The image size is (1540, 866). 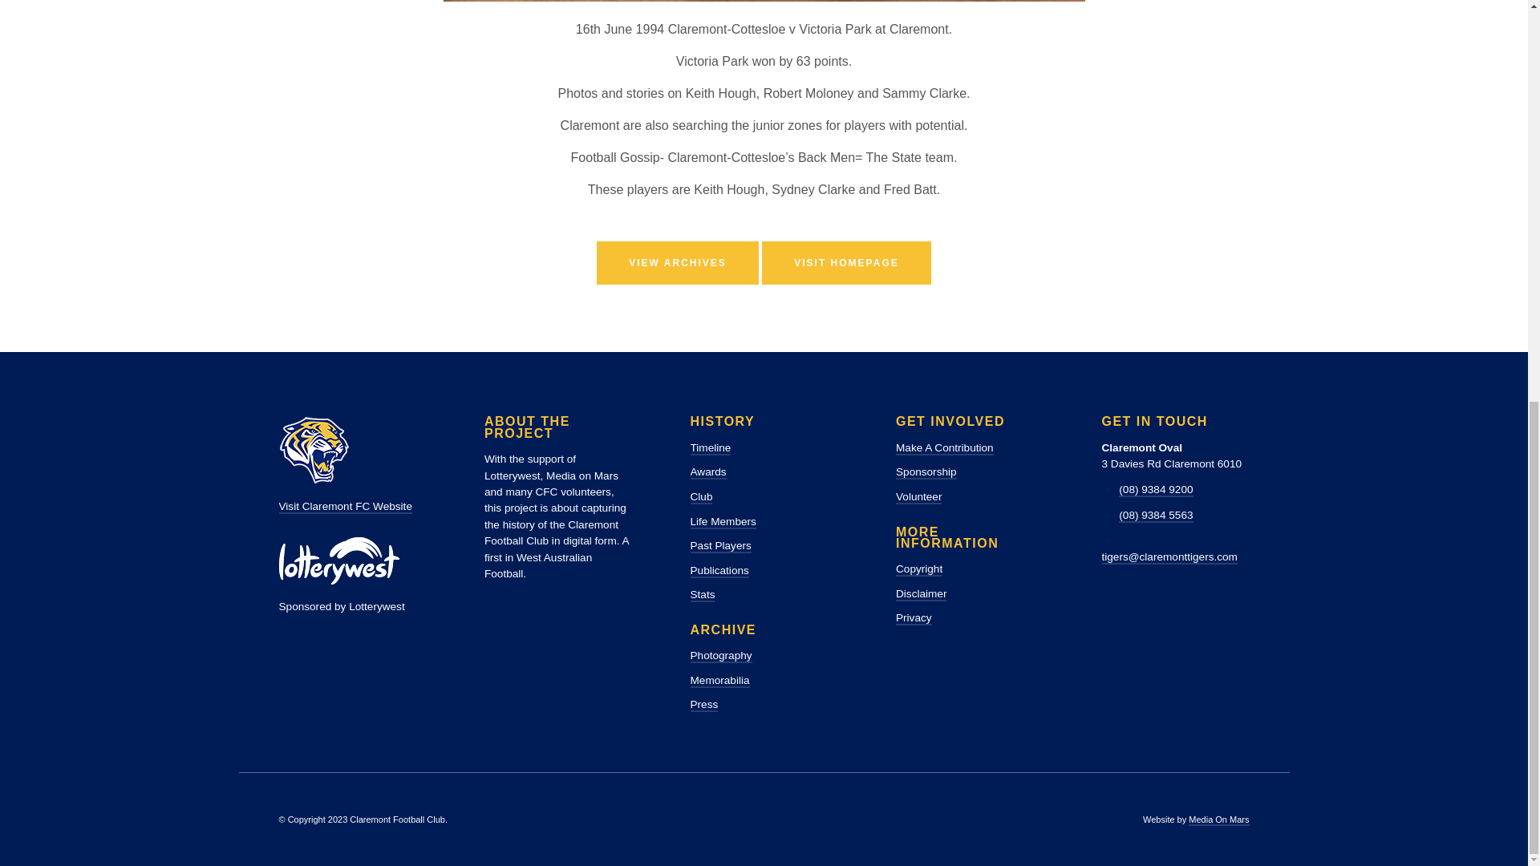 What do you see at coordinates (845, 263) in the screenshot?
I see `VISIT HOMEPAGE` at bounding box center [845, 263].